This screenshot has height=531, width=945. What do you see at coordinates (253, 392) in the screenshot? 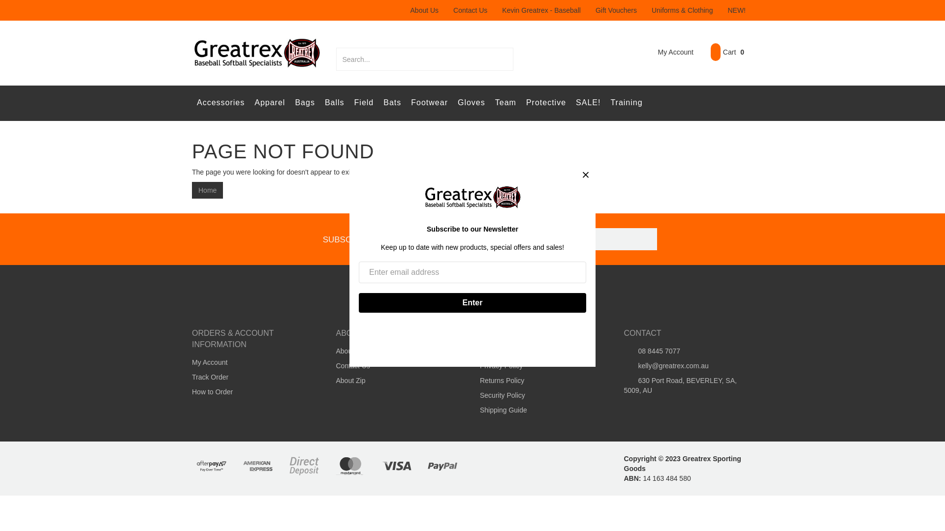
I see `How to Order` at bounding box center [253, 392].